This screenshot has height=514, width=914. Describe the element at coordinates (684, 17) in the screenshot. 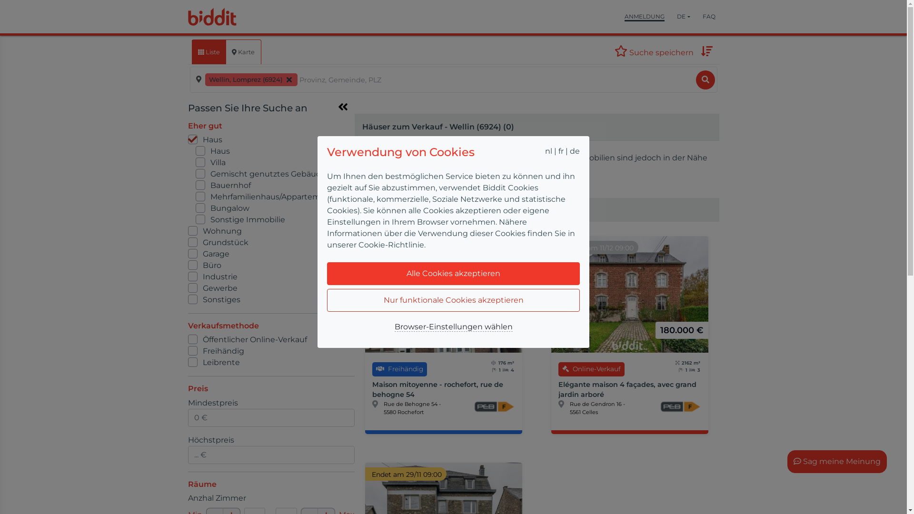

I see `DE` at that location.